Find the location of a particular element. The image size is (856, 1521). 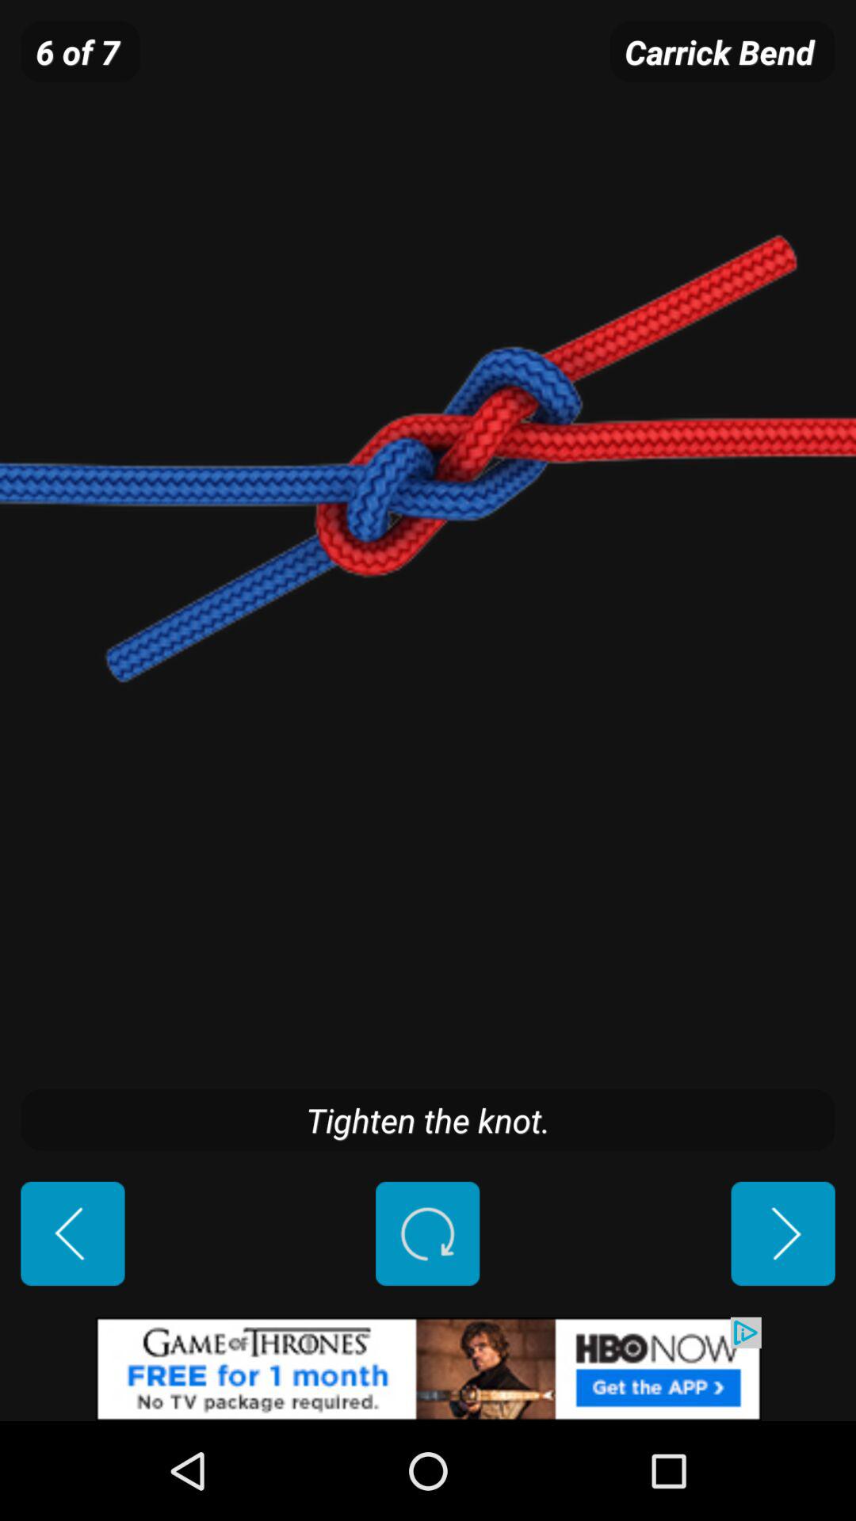

restart is located at coordinates (428, 1233).